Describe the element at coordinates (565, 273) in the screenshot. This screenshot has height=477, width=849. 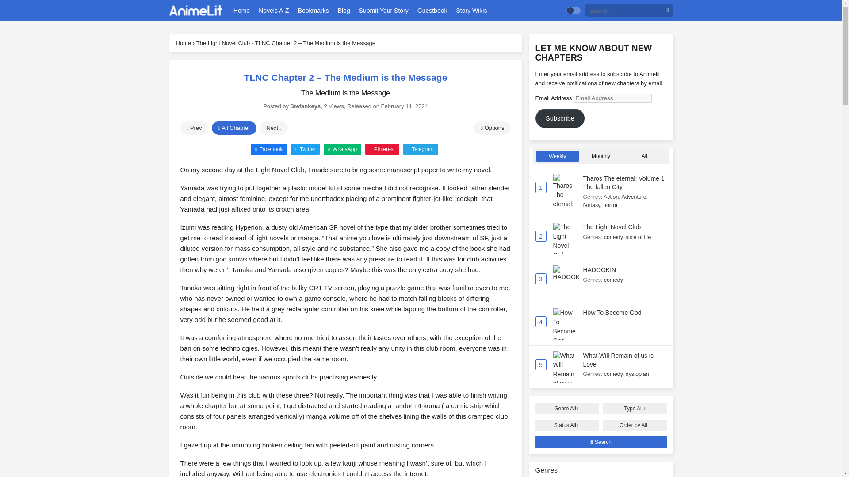
I see `HADOOKIN` at that location.